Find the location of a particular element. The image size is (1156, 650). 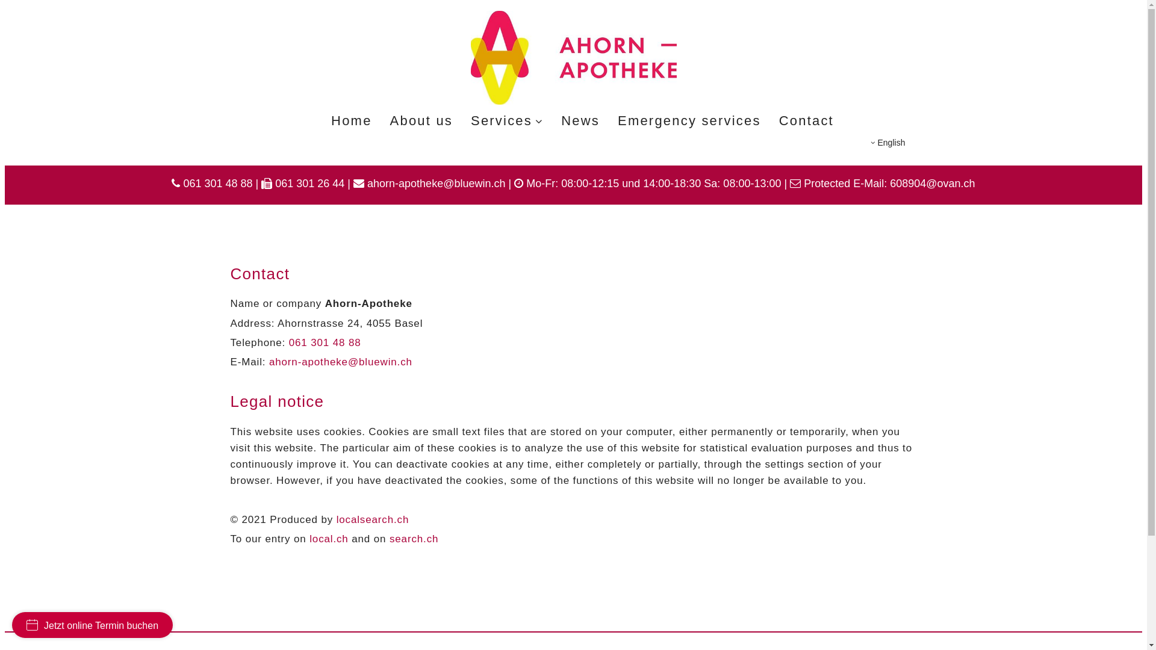

News is located at coordinates (580, 122).